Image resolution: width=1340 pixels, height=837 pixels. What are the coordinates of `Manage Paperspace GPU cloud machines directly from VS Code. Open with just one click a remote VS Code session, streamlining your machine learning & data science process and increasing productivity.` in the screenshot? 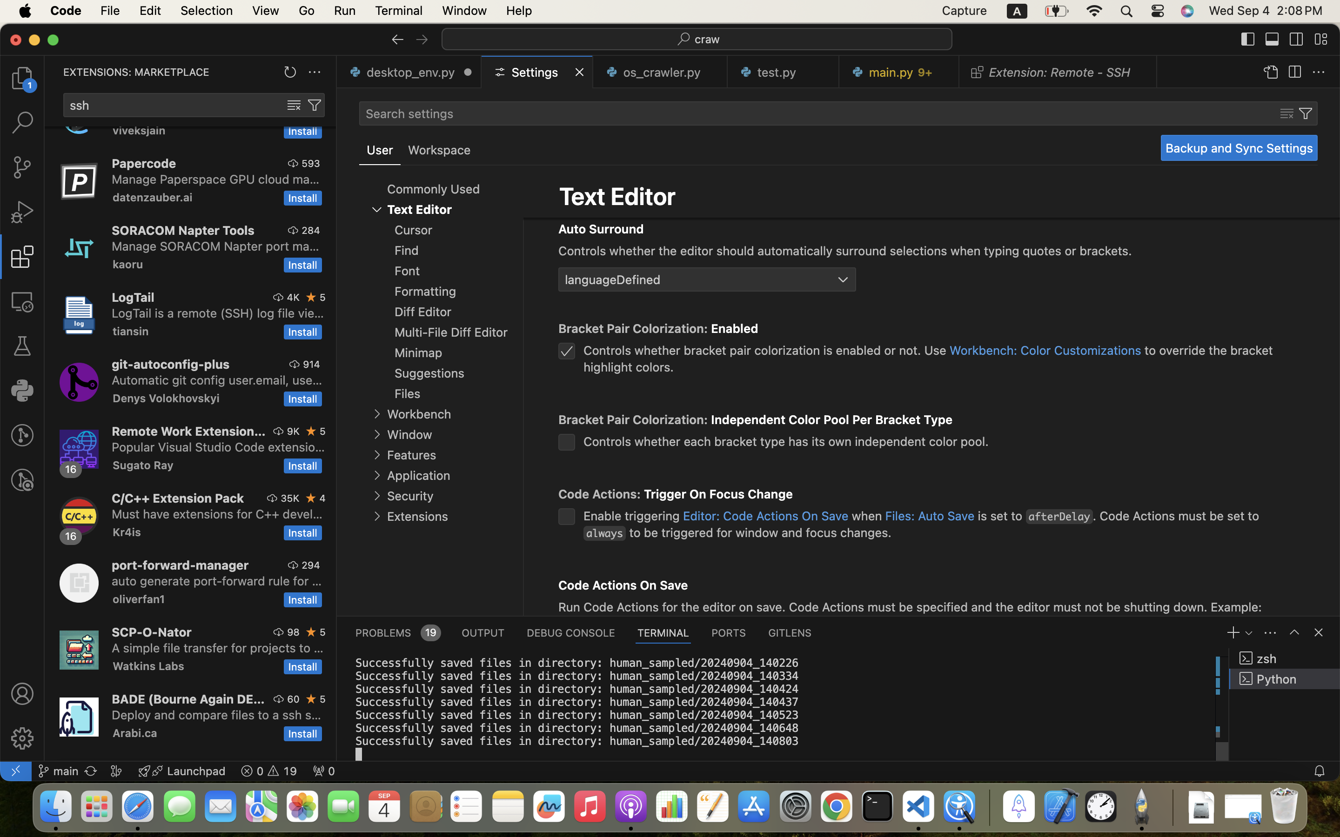 It's located at (216, 179).